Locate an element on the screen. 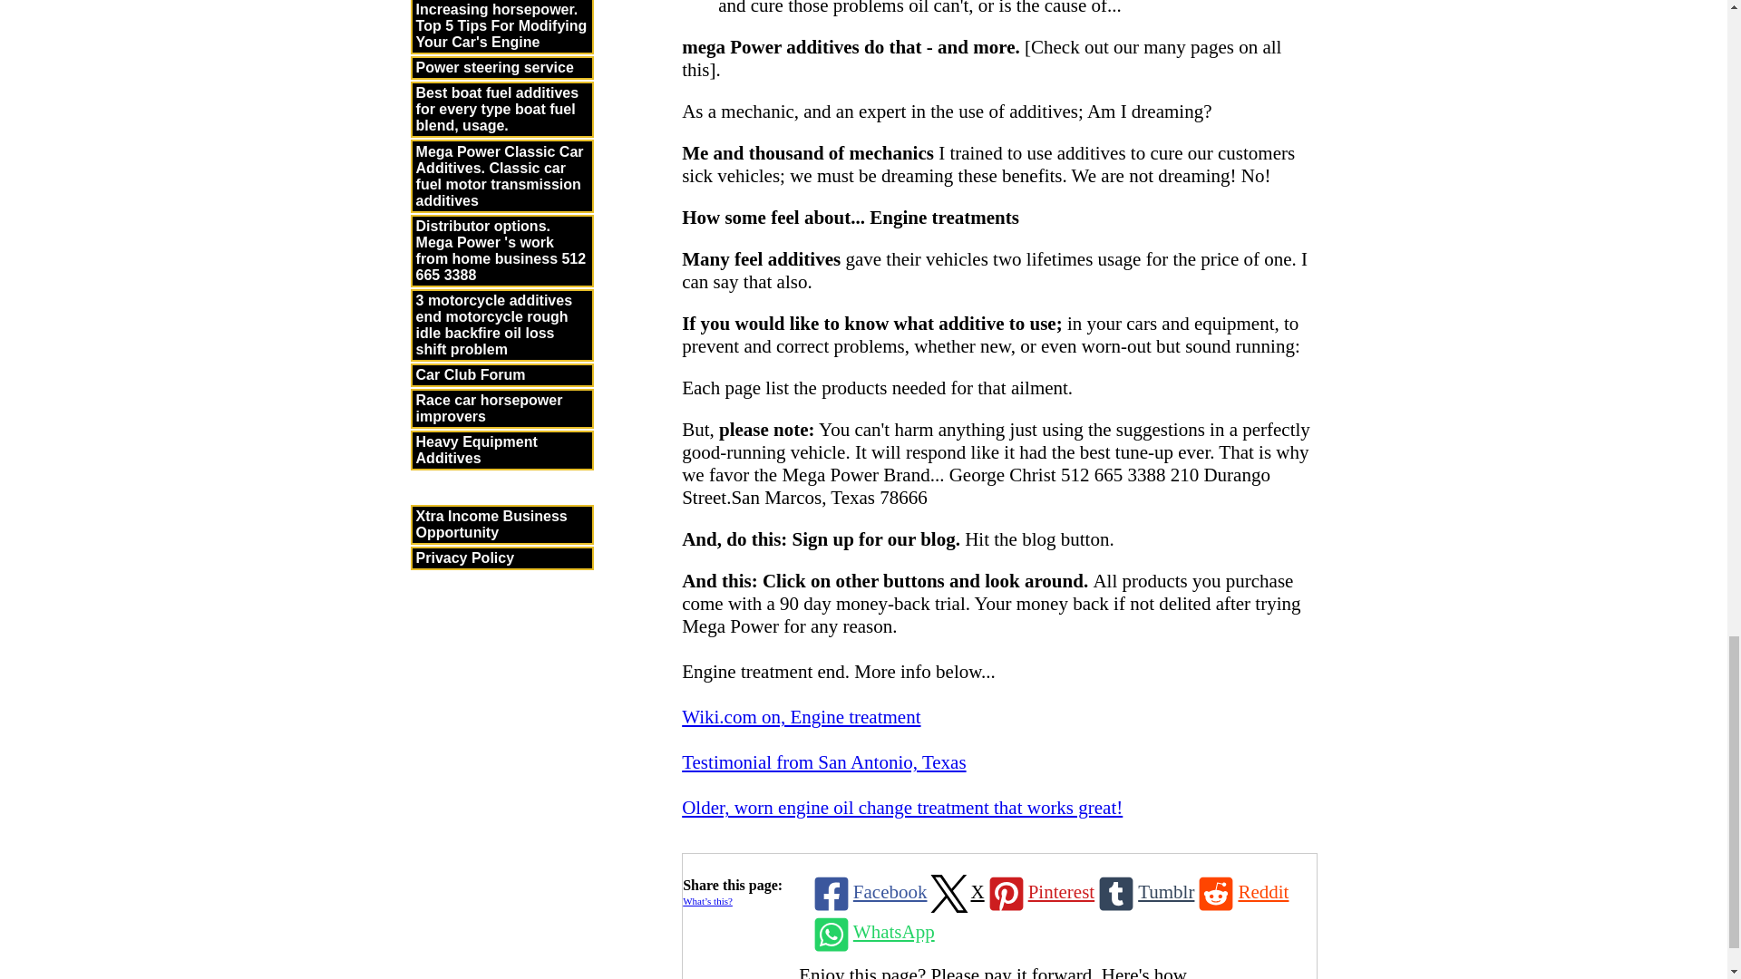  Xtra Income Business Opportunity is located at coordinates (501, 524).